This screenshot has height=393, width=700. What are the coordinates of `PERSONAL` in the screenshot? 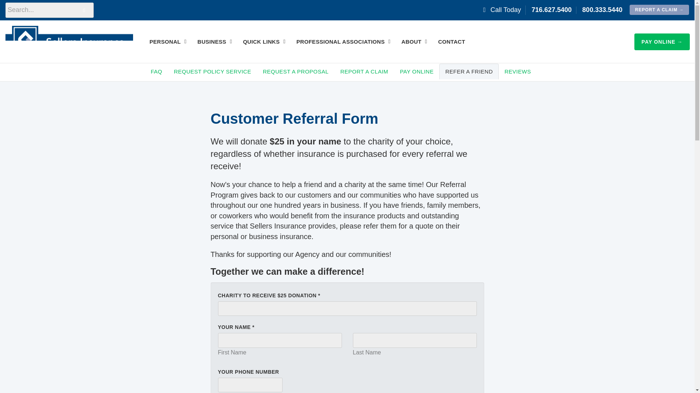 It's located at (168, 41).